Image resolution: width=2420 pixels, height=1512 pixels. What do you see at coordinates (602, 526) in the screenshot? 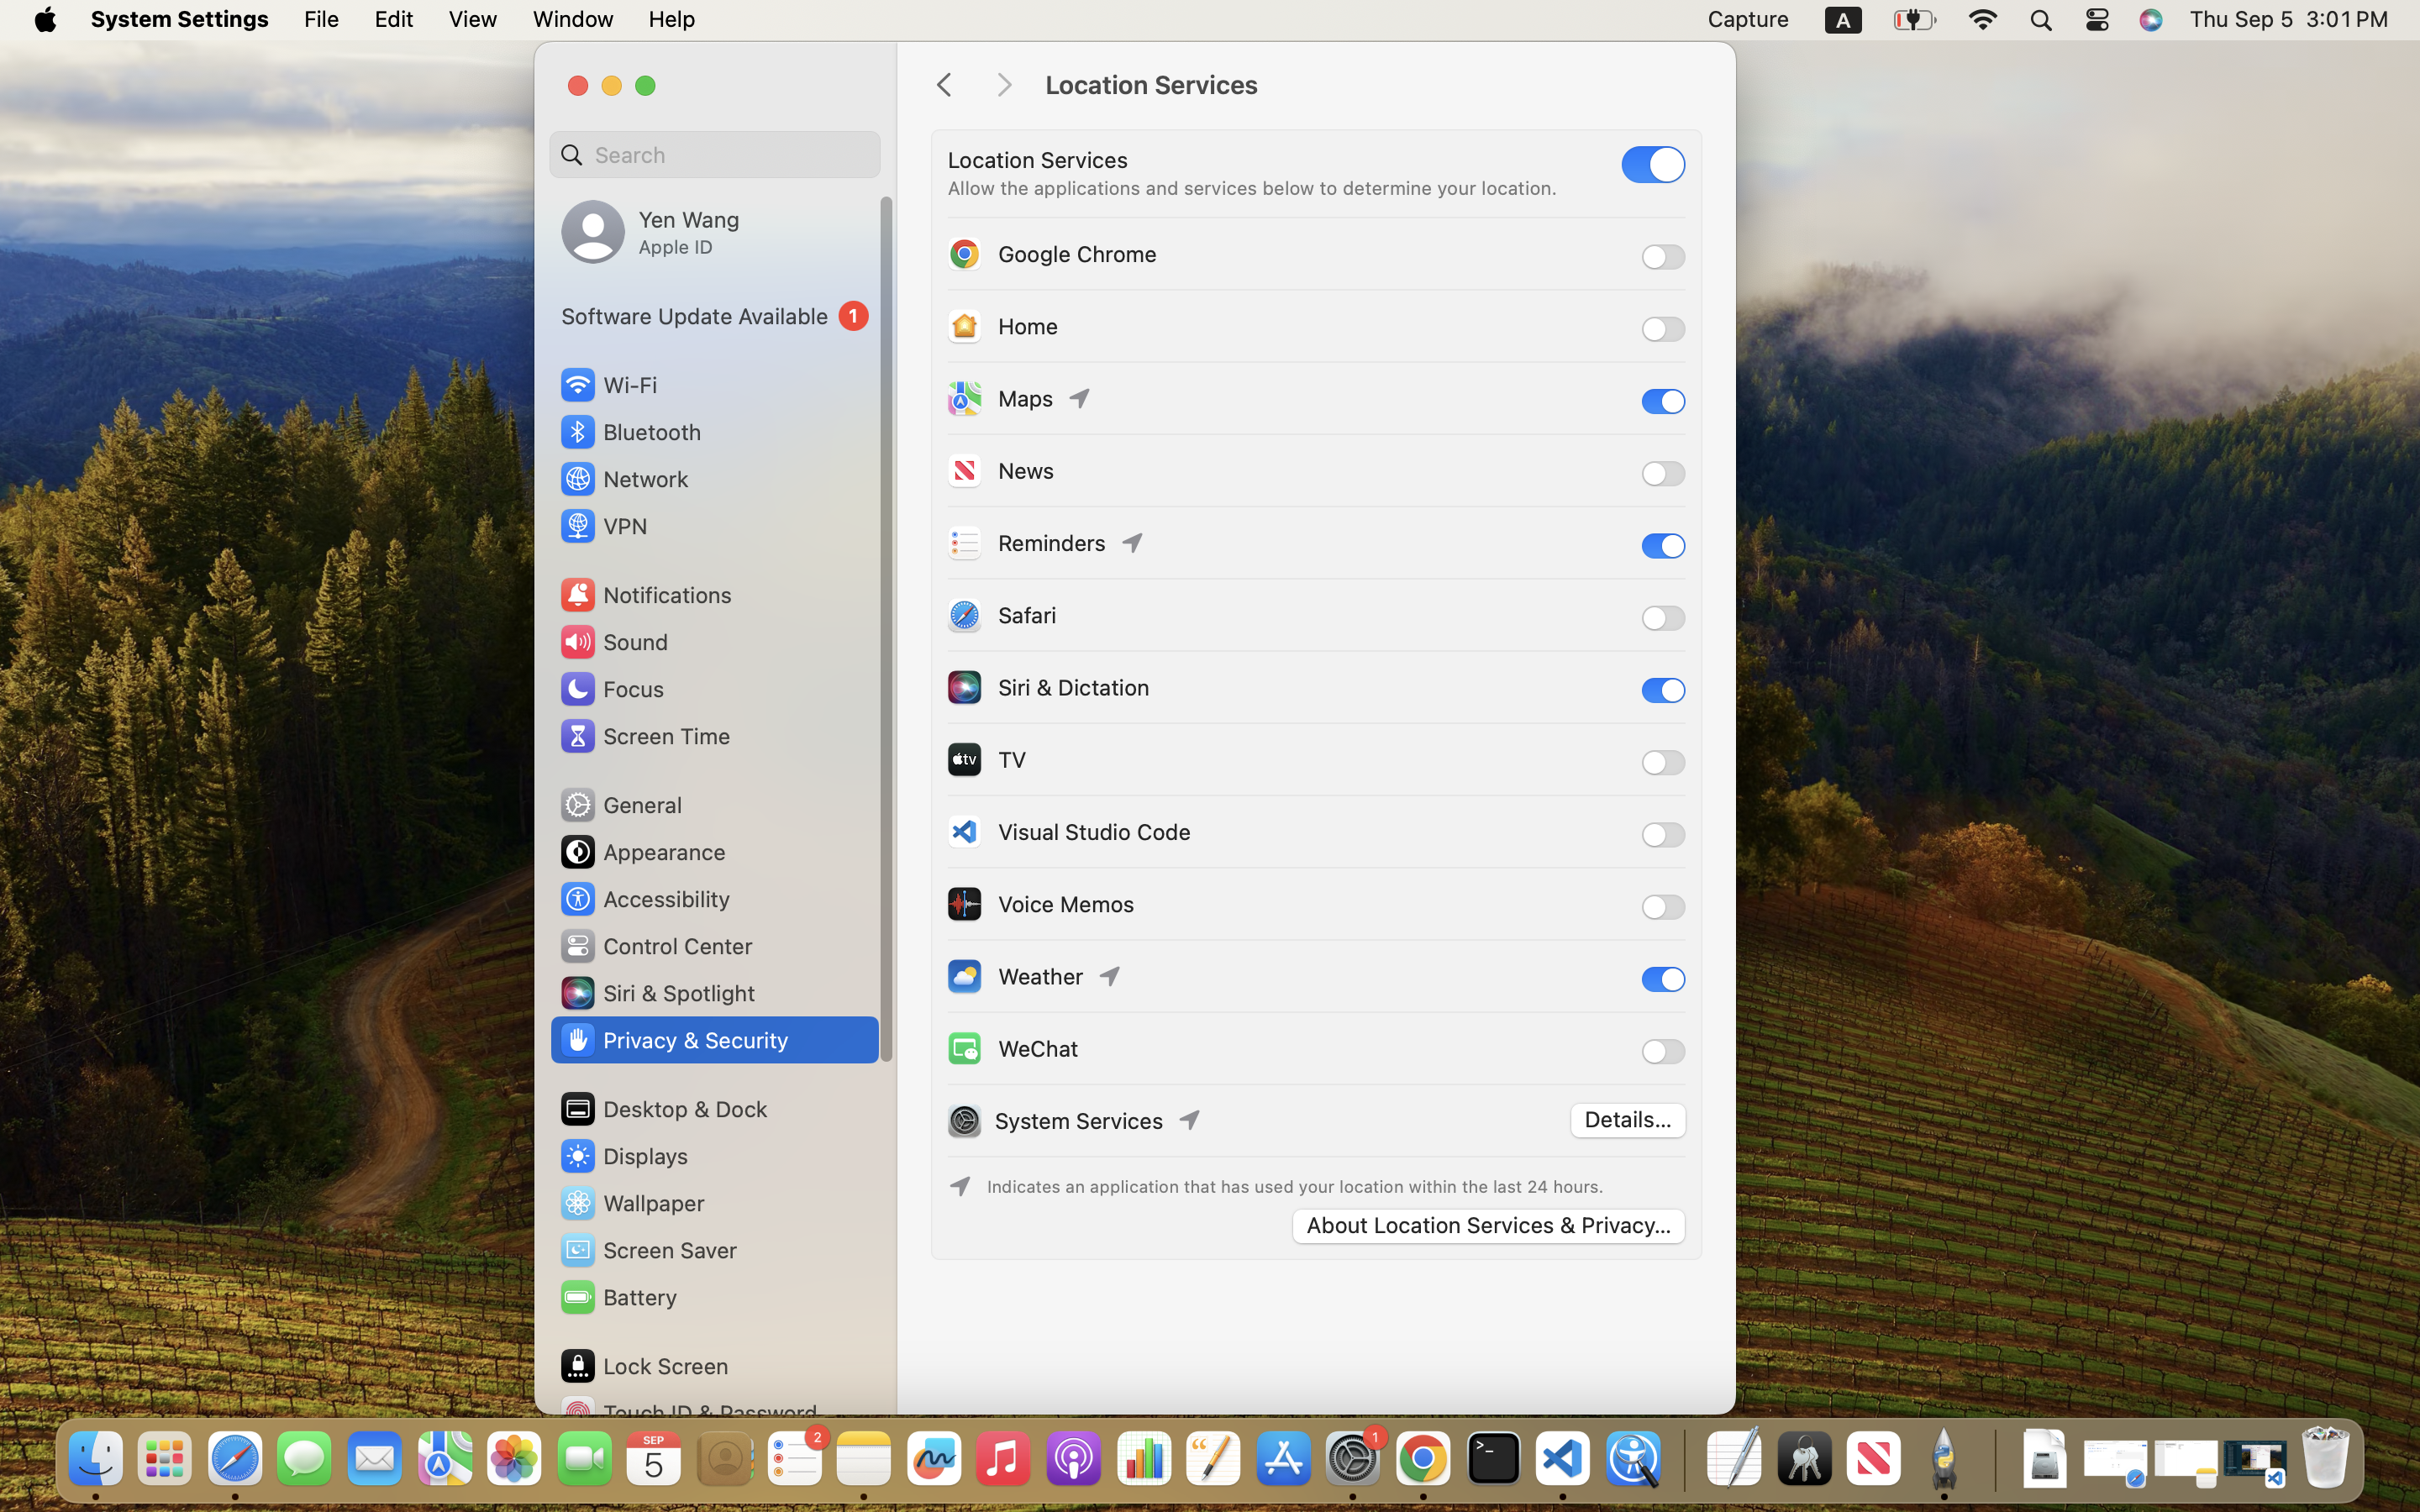
I see `VPN` at bounding box center [602, 526].